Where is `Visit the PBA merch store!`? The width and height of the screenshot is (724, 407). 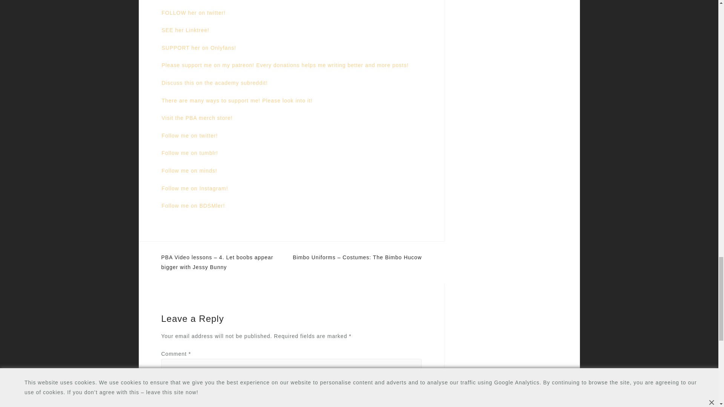
Visit the PBA merch store! is located at coordinates (197, 118).